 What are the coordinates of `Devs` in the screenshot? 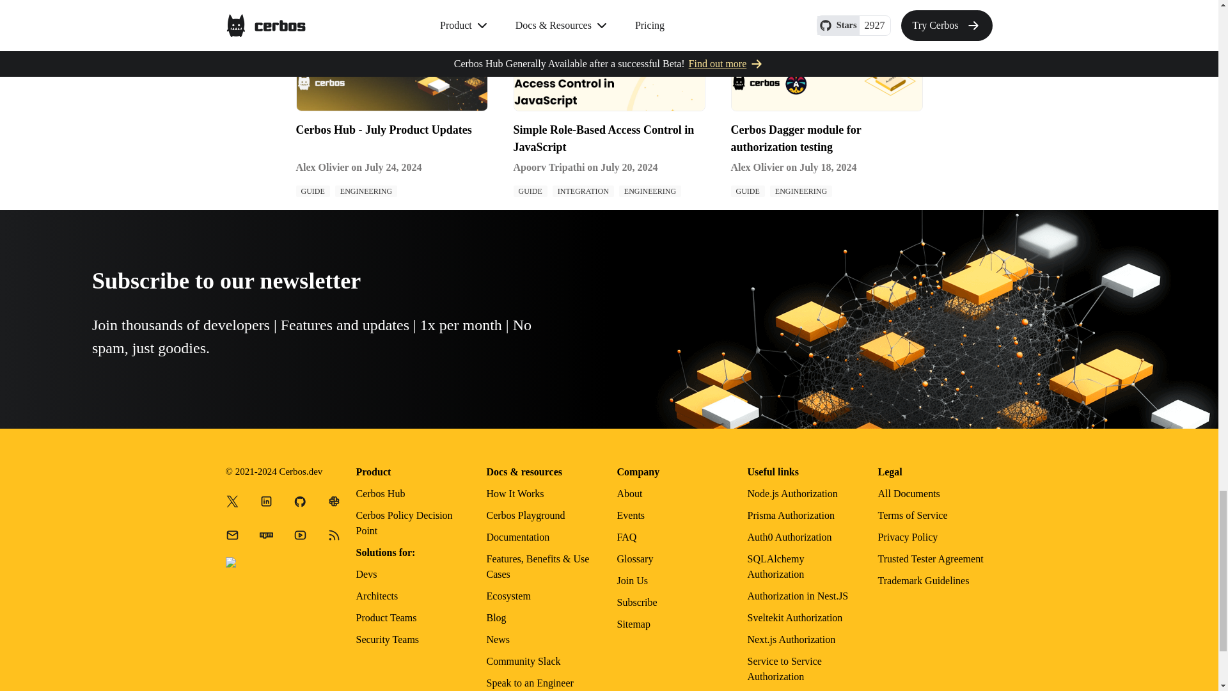 It's located at (366, 574).